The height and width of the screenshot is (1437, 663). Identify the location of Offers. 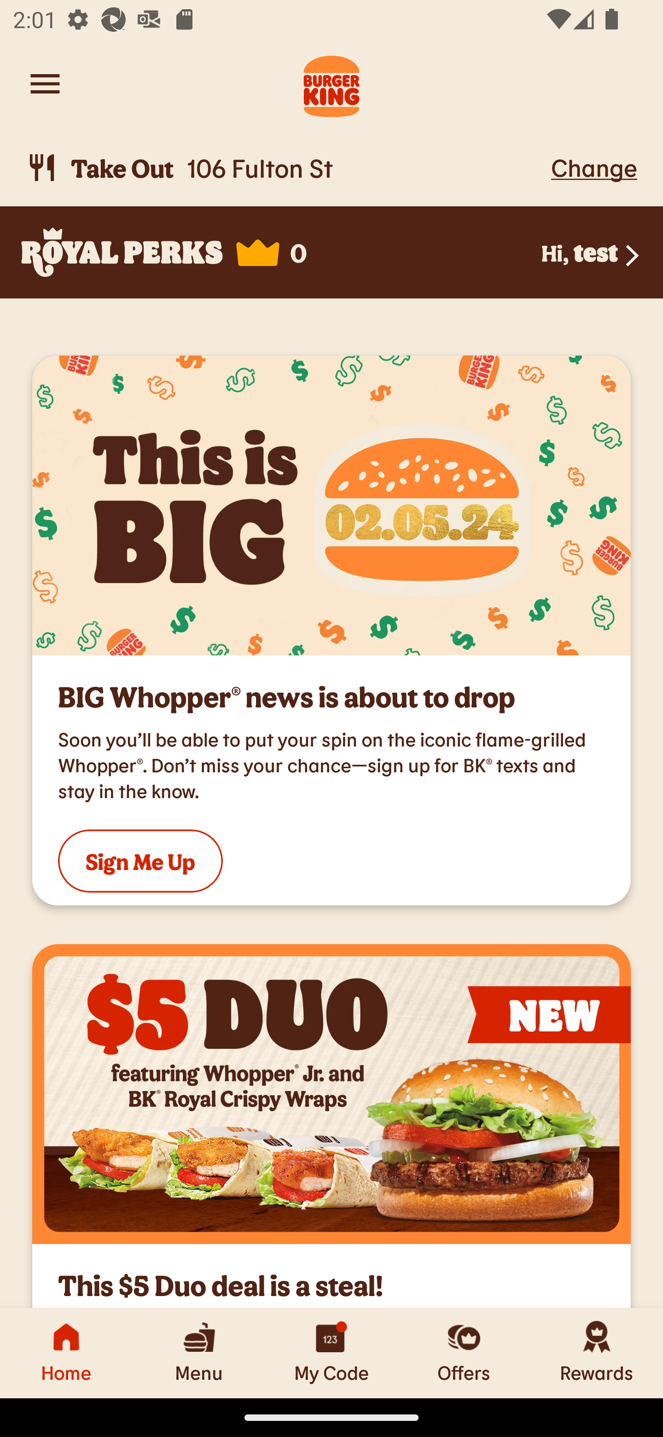
(464, 1353).